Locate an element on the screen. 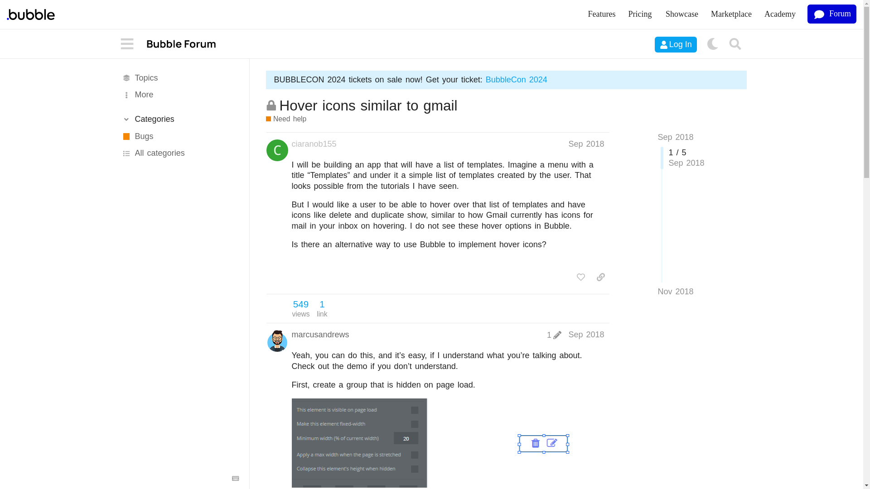  More is located at coordinates (179, 95).